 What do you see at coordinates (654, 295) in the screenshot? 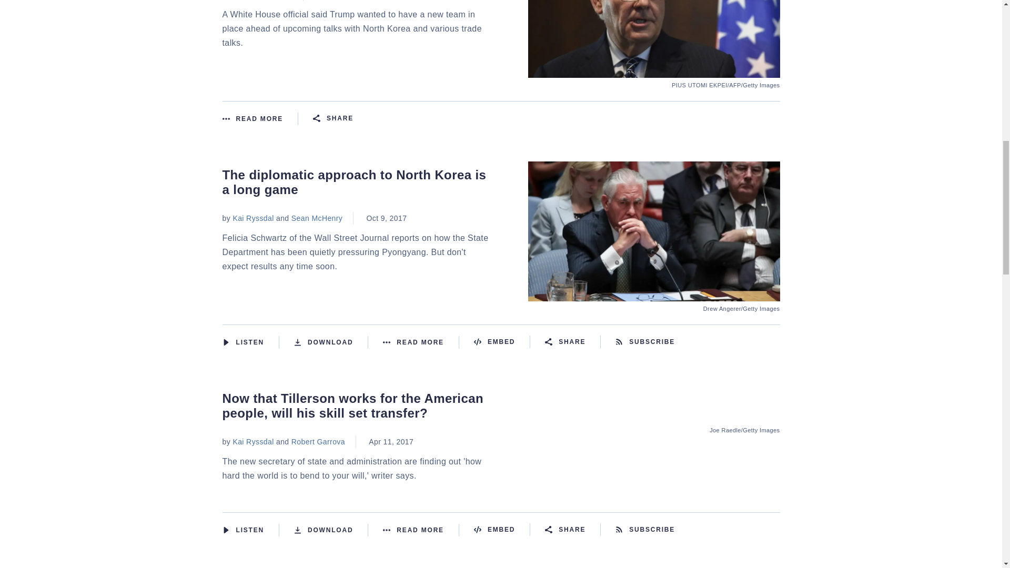
I see `The diplomatic approach to North Korea is a long game` at bounding box center [654, 295].